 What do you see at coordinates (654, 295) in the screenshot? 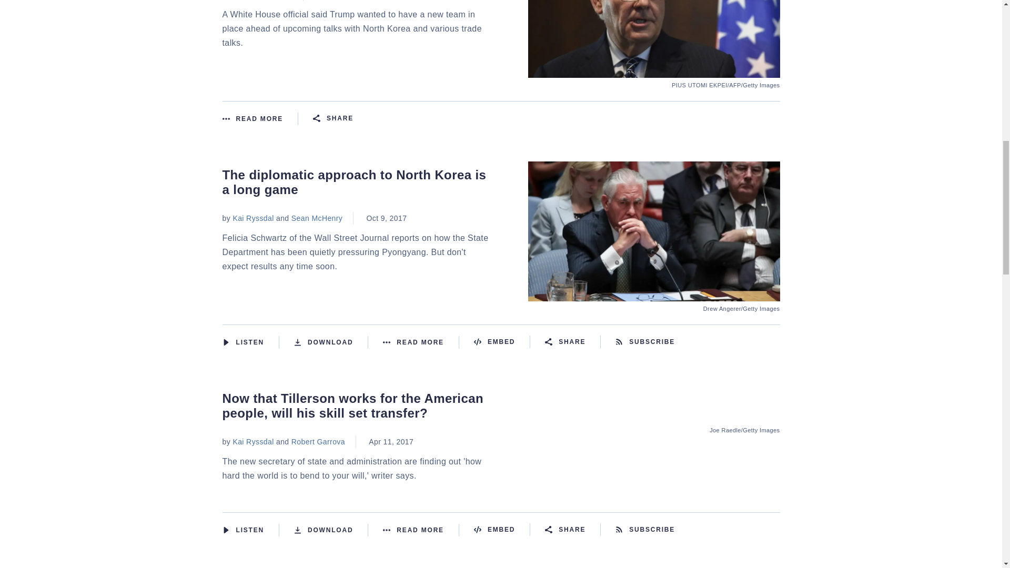
I see `The diplomatic approach to North Korea is a long game` at bounding box center [654, 295].